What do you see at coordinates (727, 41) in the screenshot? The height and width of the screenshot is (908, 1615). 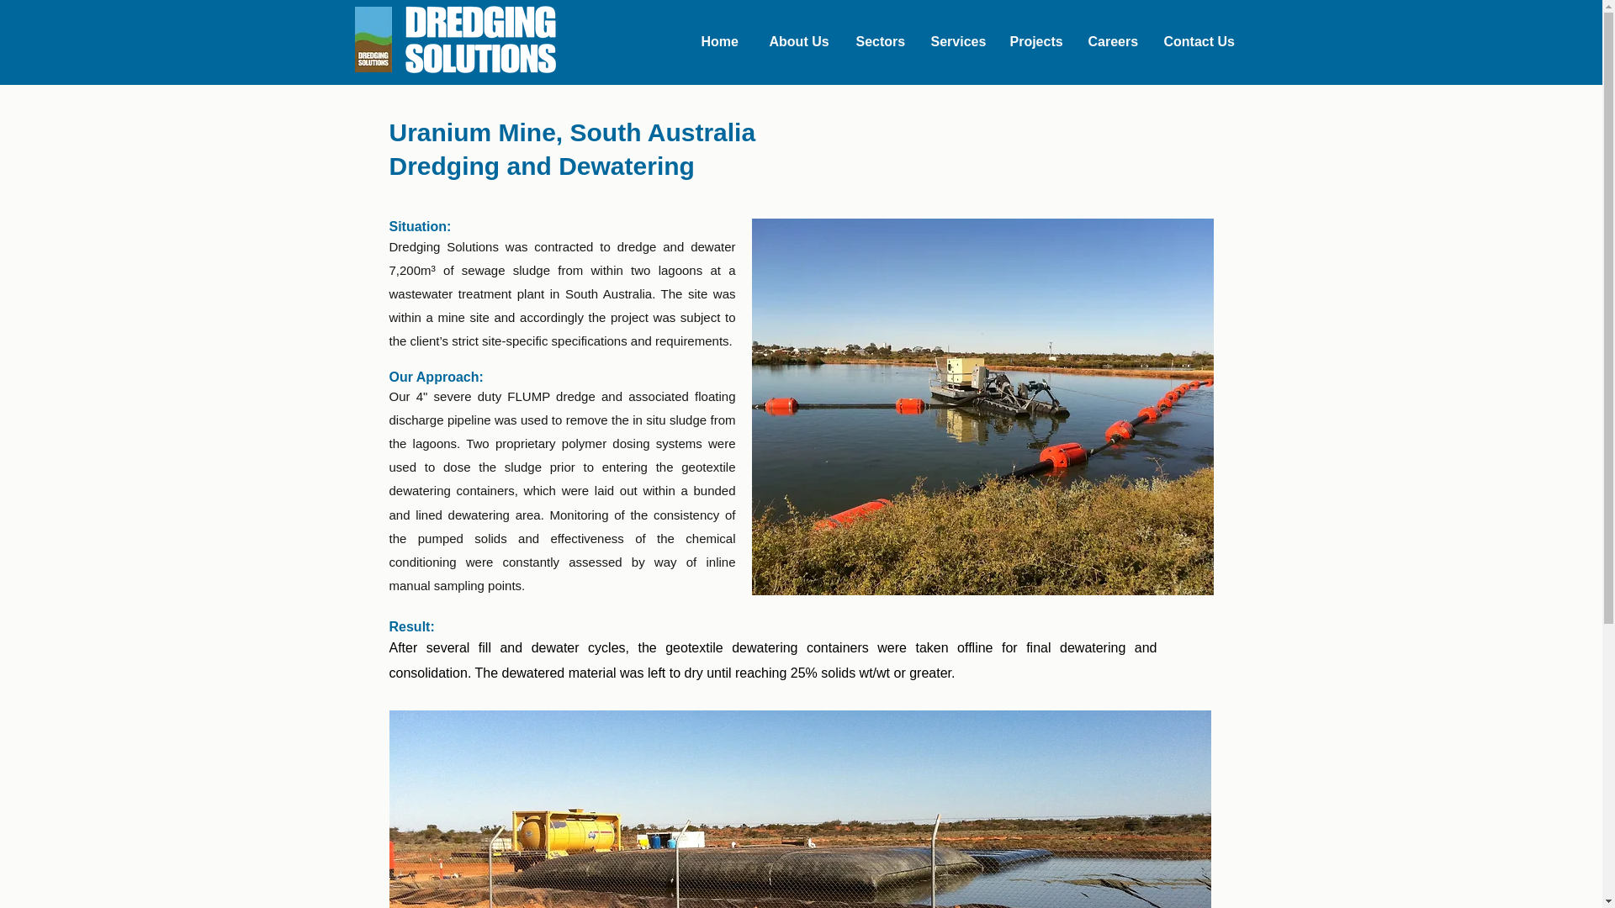 I see `Home` at bounding box center [727, 41].